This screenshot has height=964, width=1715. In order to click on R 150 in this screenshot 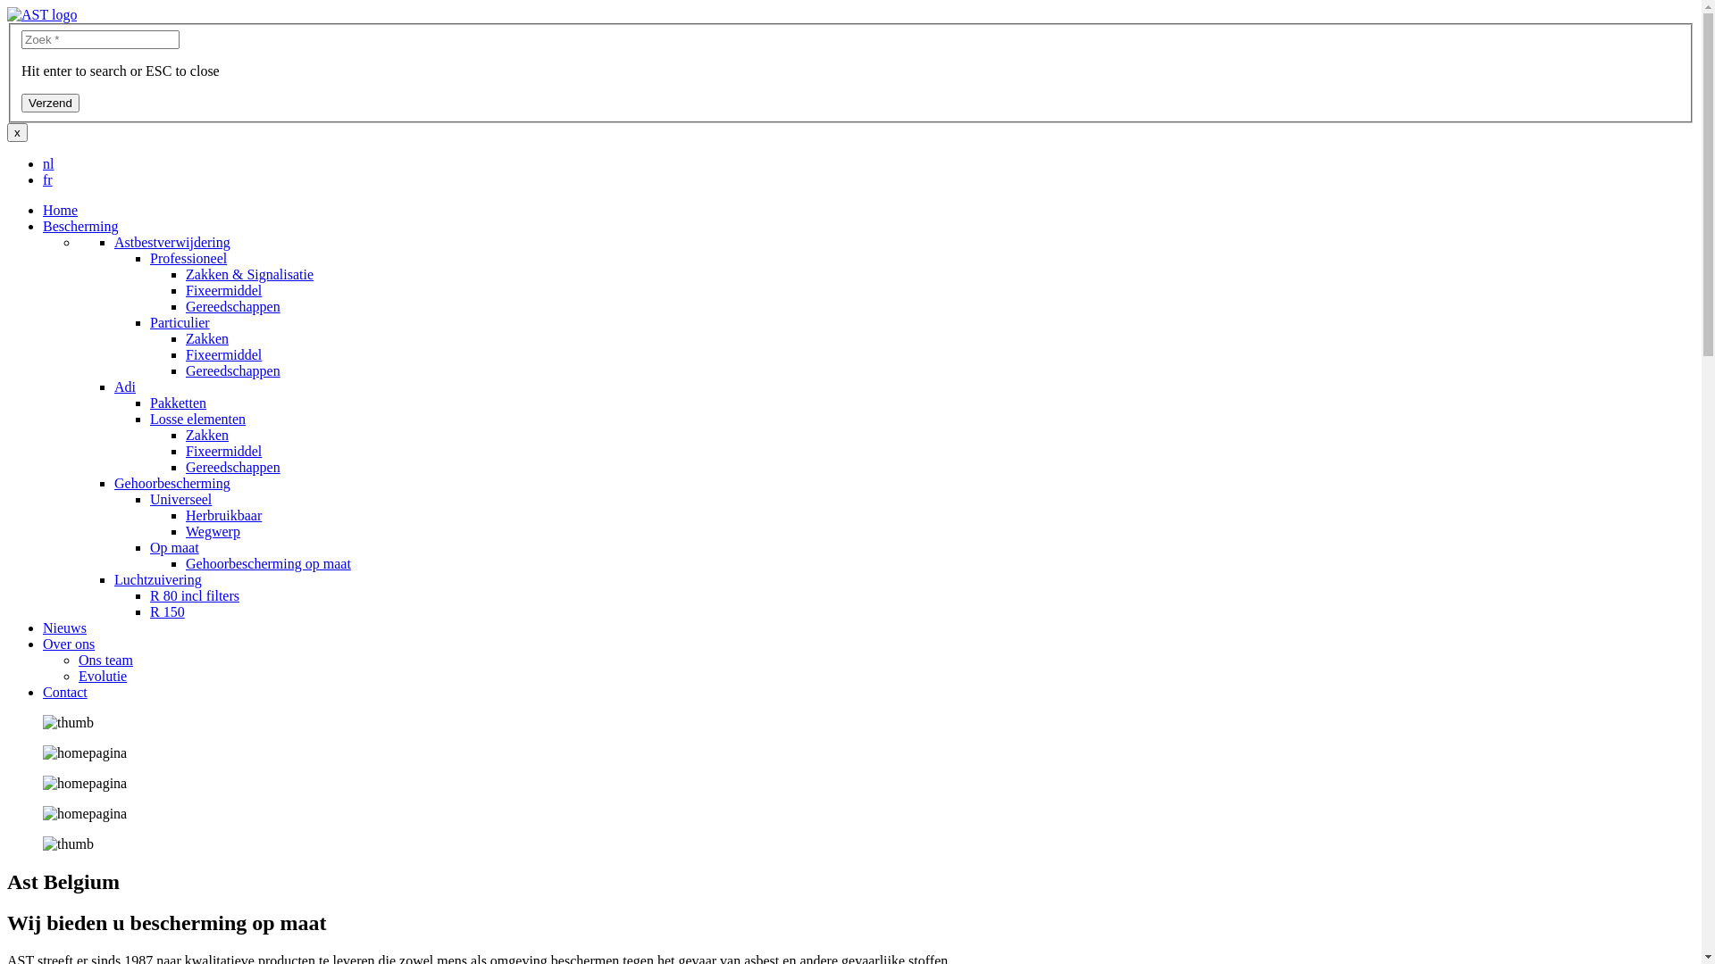, I will do `click(168, 612)`.